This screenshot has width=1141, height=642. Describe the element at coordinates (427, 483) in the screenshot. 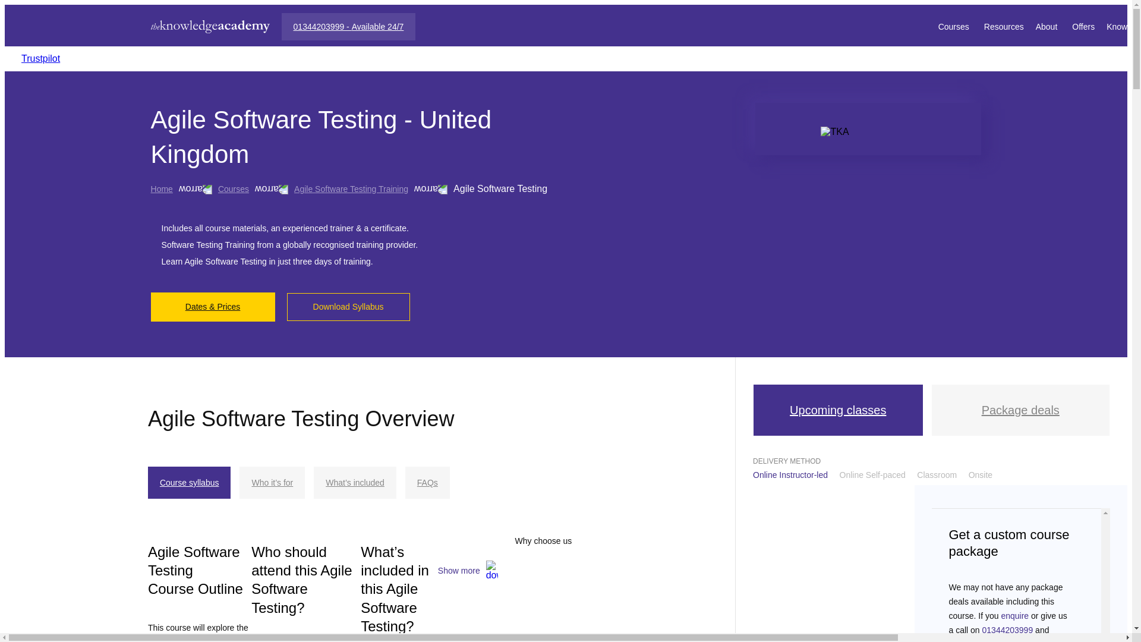

I see `FAQs` at that location.